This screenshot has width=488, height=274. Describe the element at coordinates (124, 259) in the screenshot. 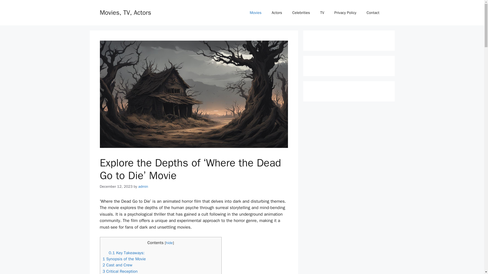

I see `1 Synopsis of the Movie` at that location.